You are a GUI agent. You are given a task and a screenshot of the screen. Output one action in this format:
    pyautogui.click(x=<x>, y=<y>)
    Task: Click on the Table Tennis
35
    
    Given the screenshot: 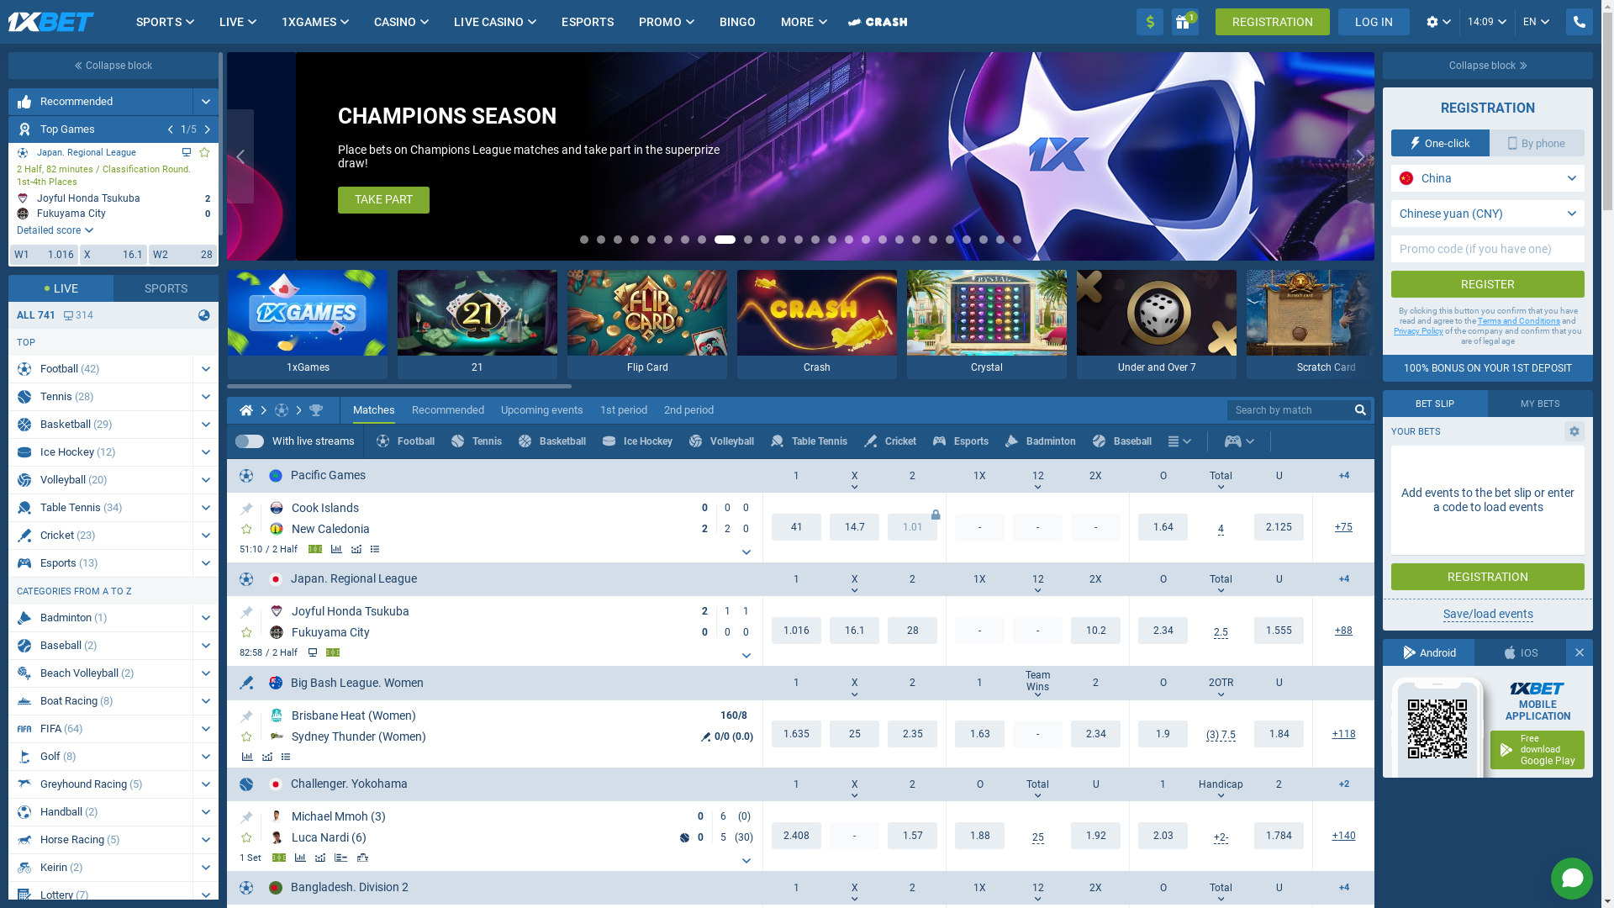 What is the action you would take?
    pyautogui.click(x=101, y=508)
    